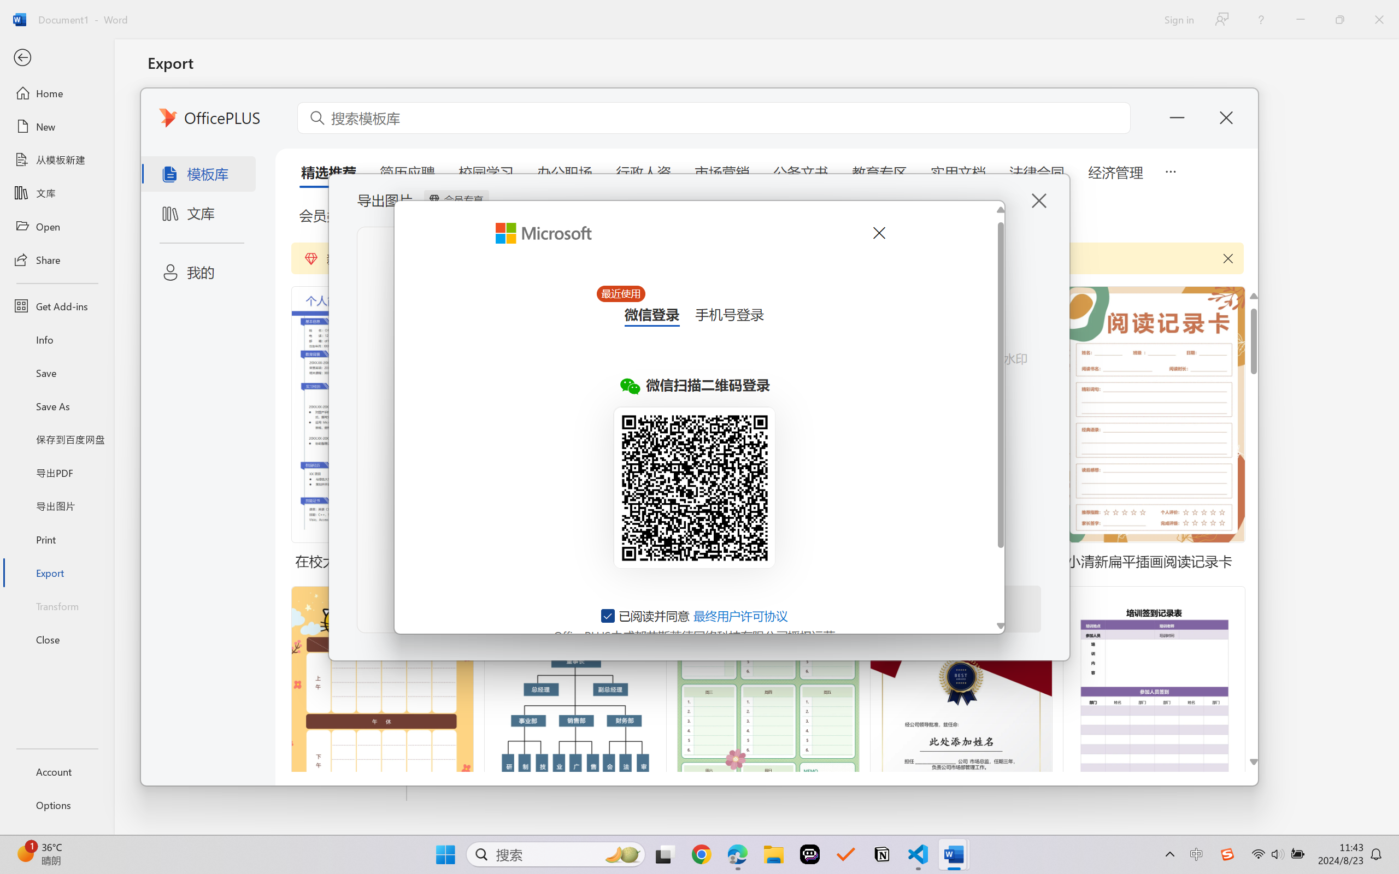  I want to click on Export, so click(57, 572).